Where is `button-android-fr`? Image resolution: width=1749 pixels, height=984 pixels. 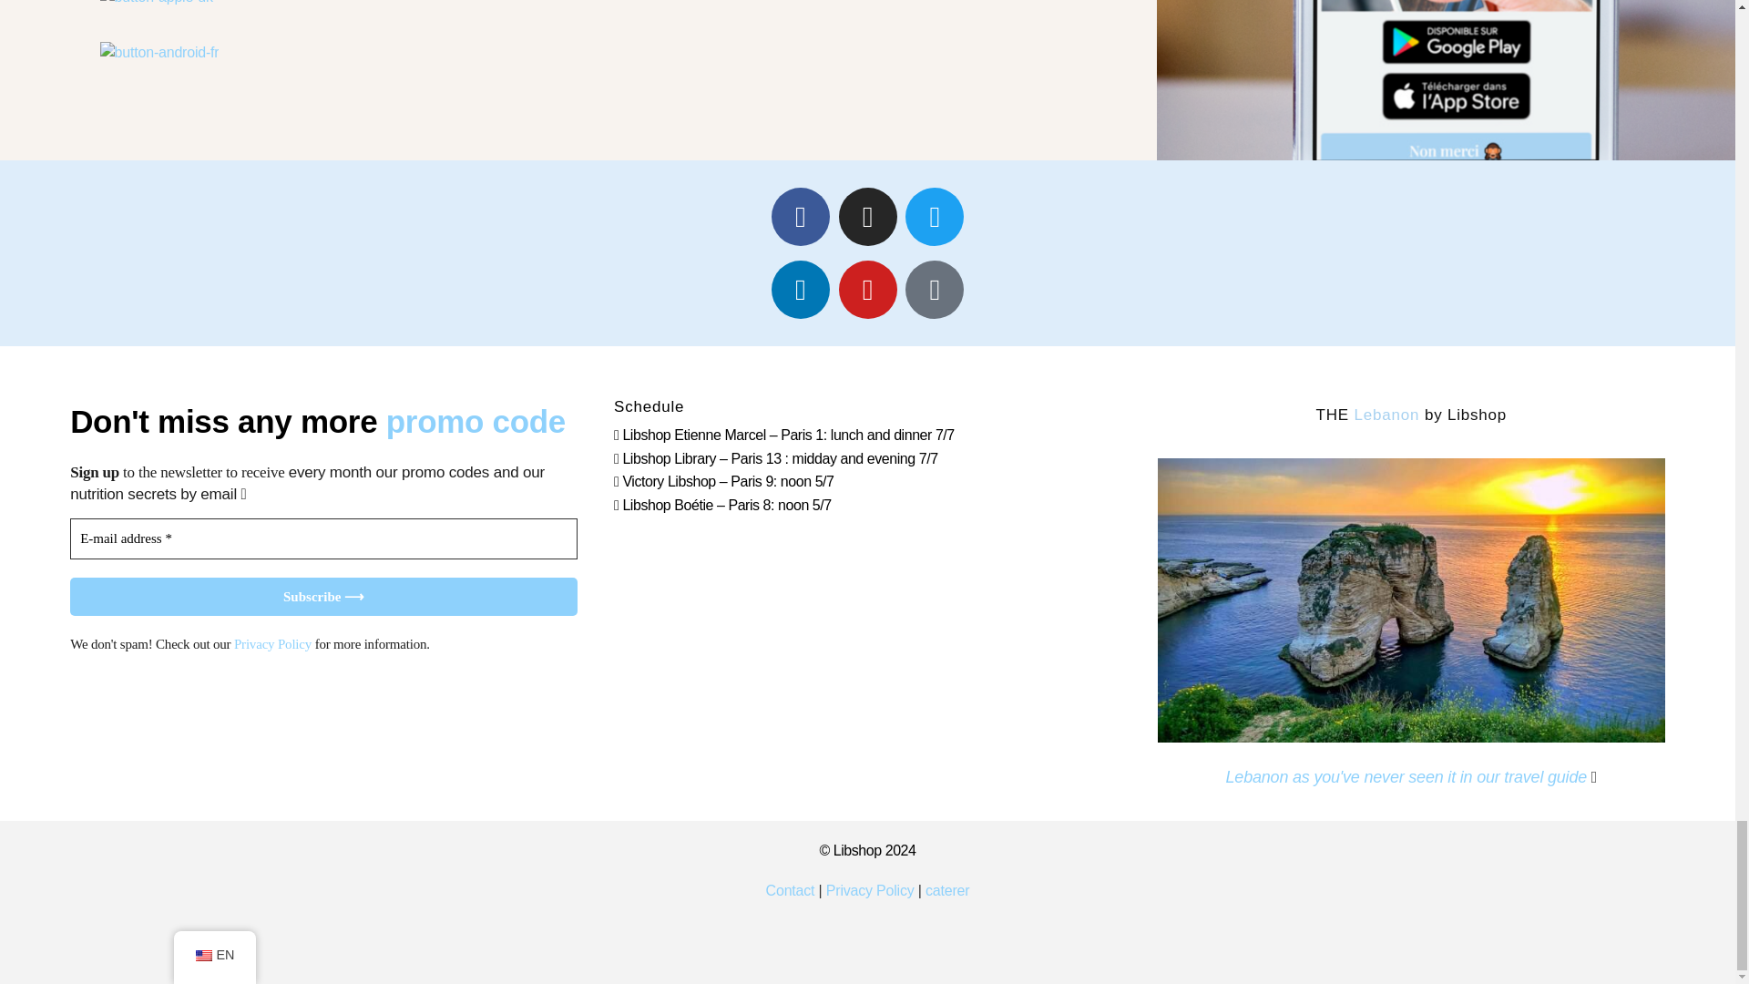
button-android-fr is located at coordinates (159, 53).